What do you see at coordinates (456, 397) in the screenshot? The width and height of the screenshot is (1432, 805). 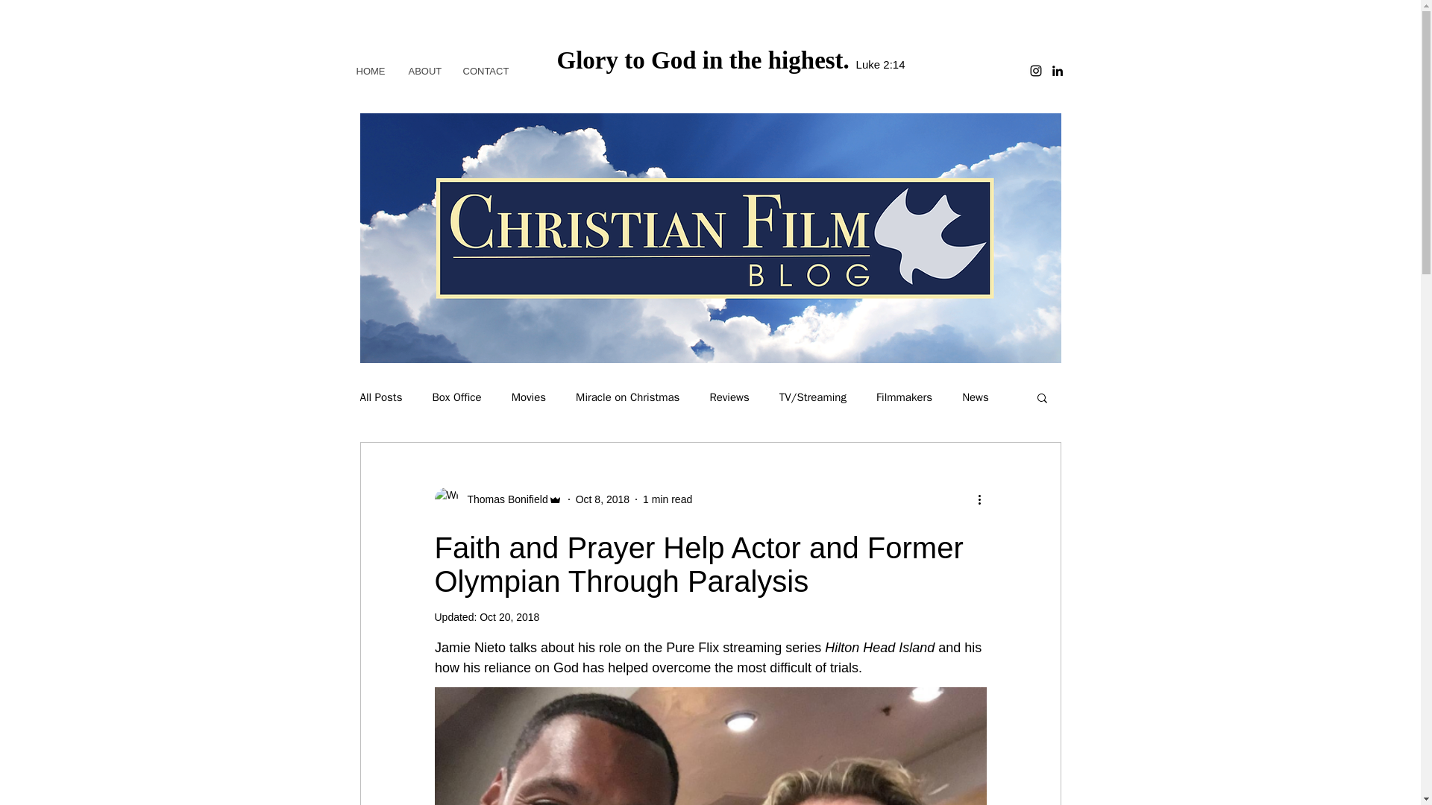 I see `Box Office` at bounding box center [456, 397].